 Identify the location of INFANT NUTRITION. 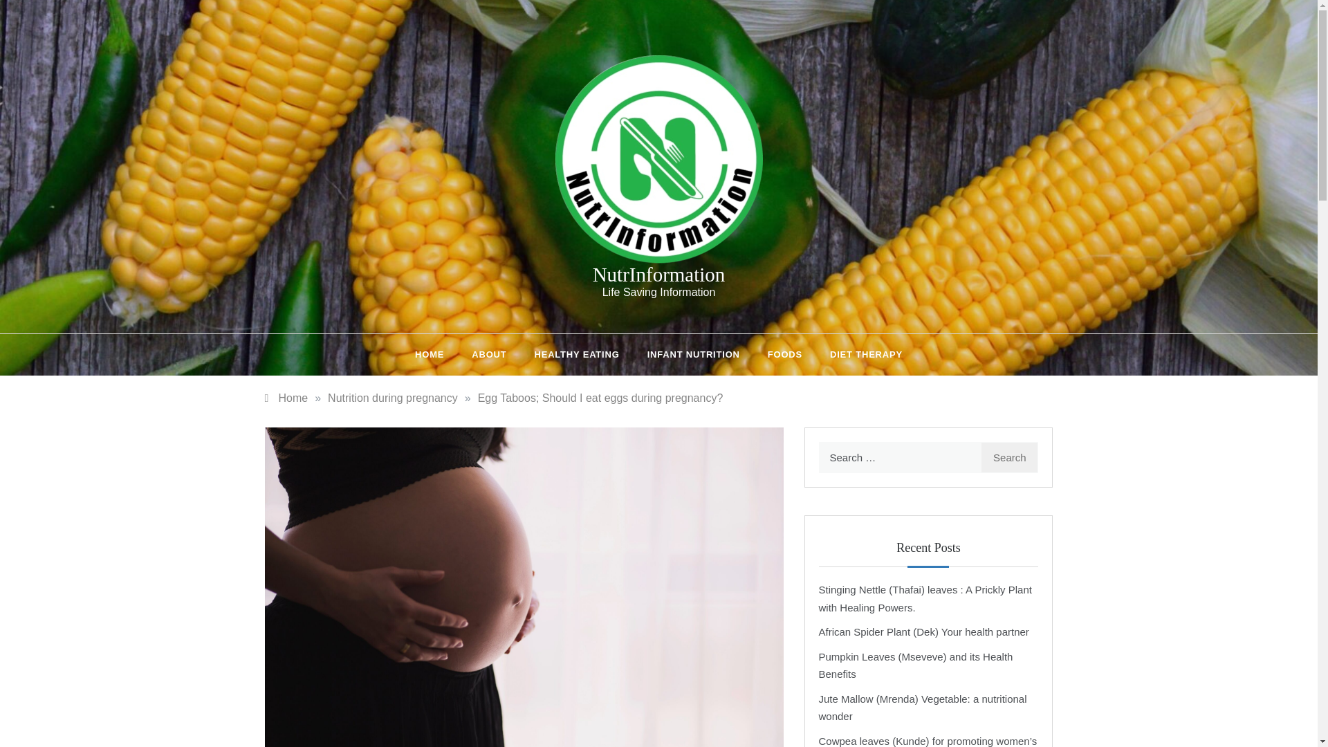
(693, 354).